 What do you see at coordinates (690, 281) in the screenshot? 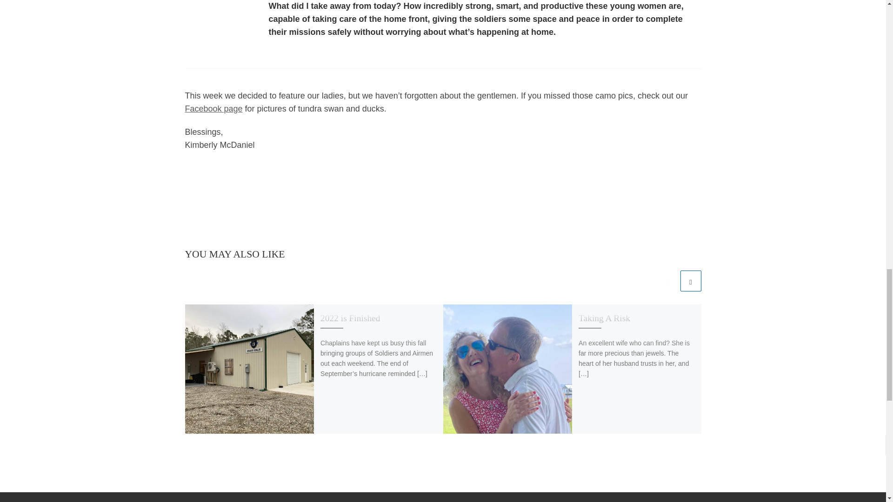
I see `Next related articles` at bounding box center [690, 281].